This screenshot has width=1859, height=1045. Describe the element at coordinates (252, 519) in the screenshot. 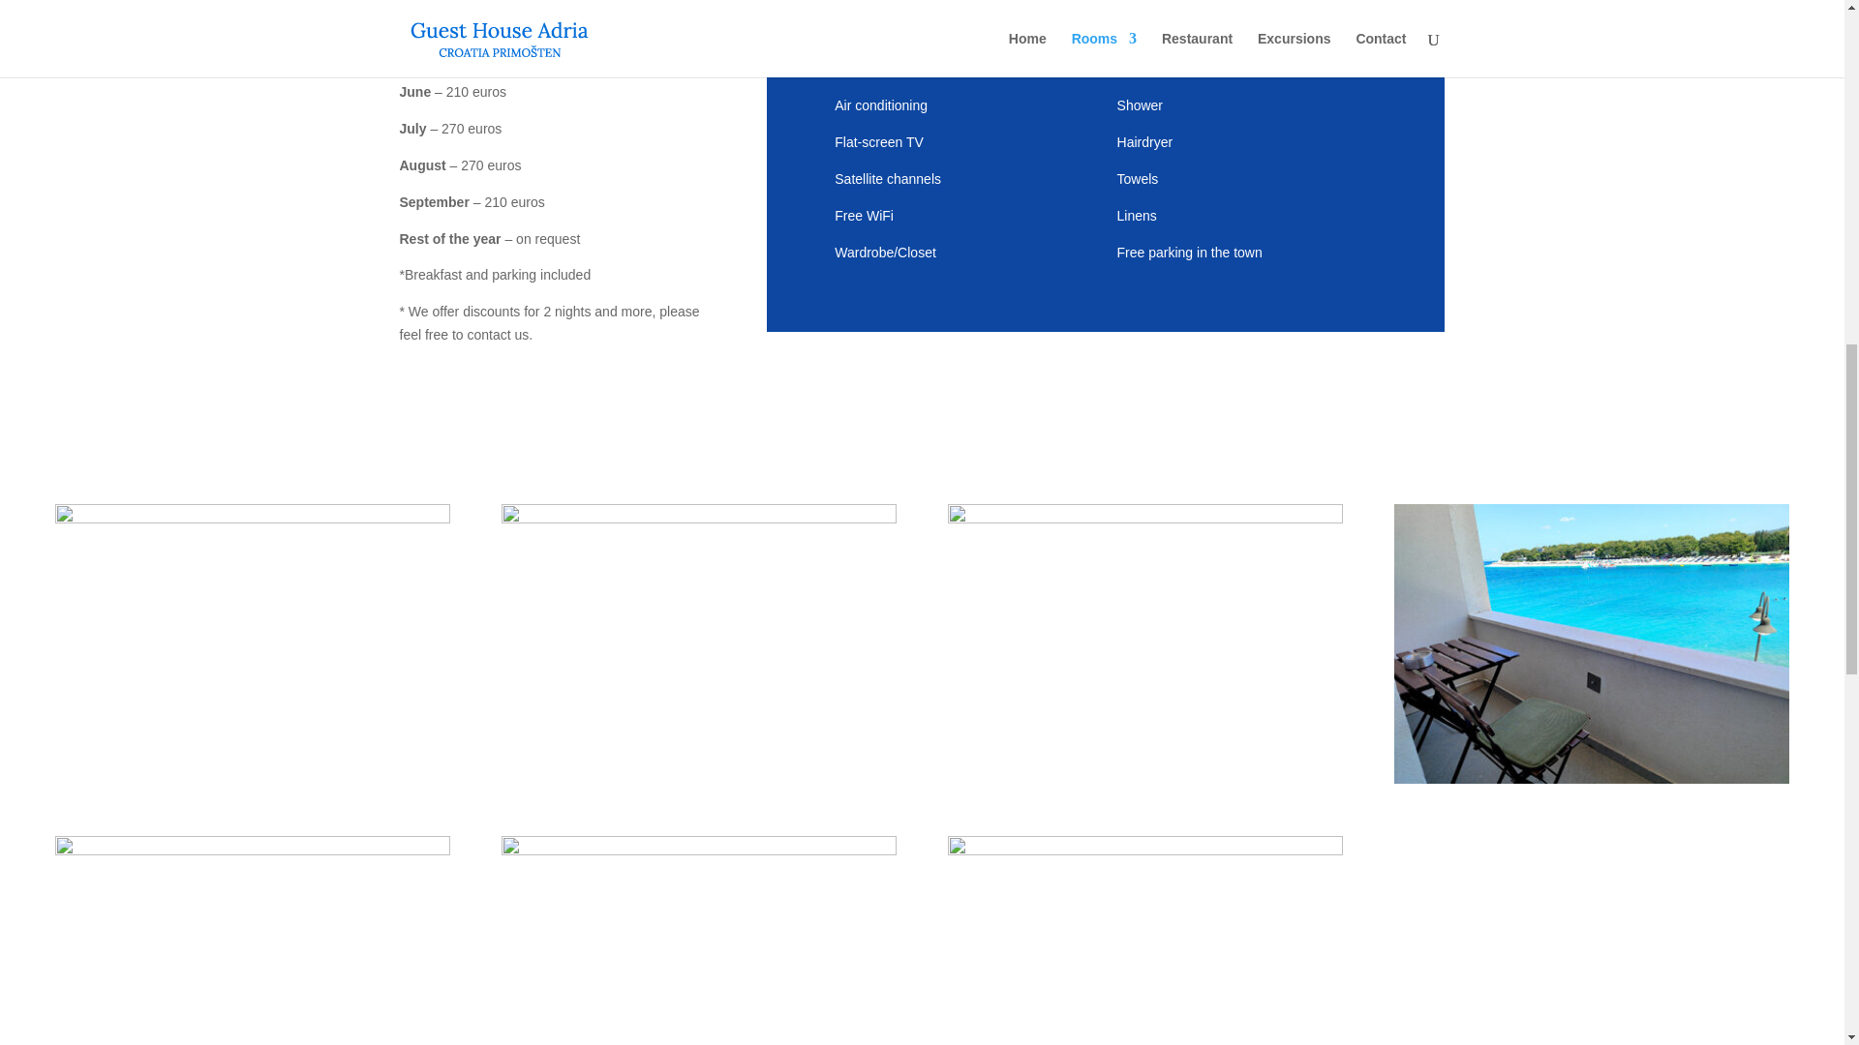

I see `primosten-adria-room-5-2` at that location.